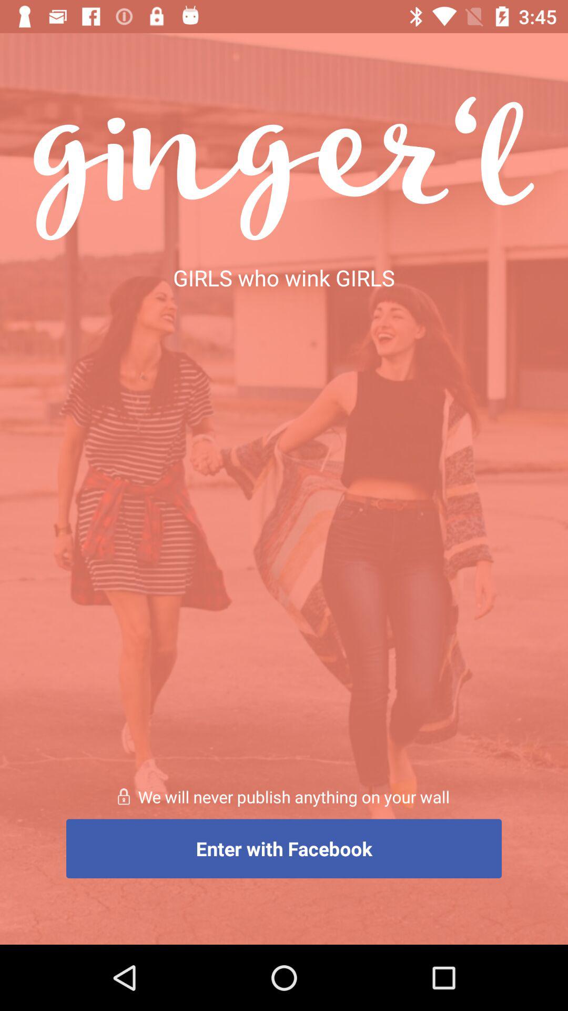 This screenshot has width=568, height=1011. Describe the element at coordinates (284, 848) in the screenshot. I see `swipe until the enter with facebook icon` at that location.